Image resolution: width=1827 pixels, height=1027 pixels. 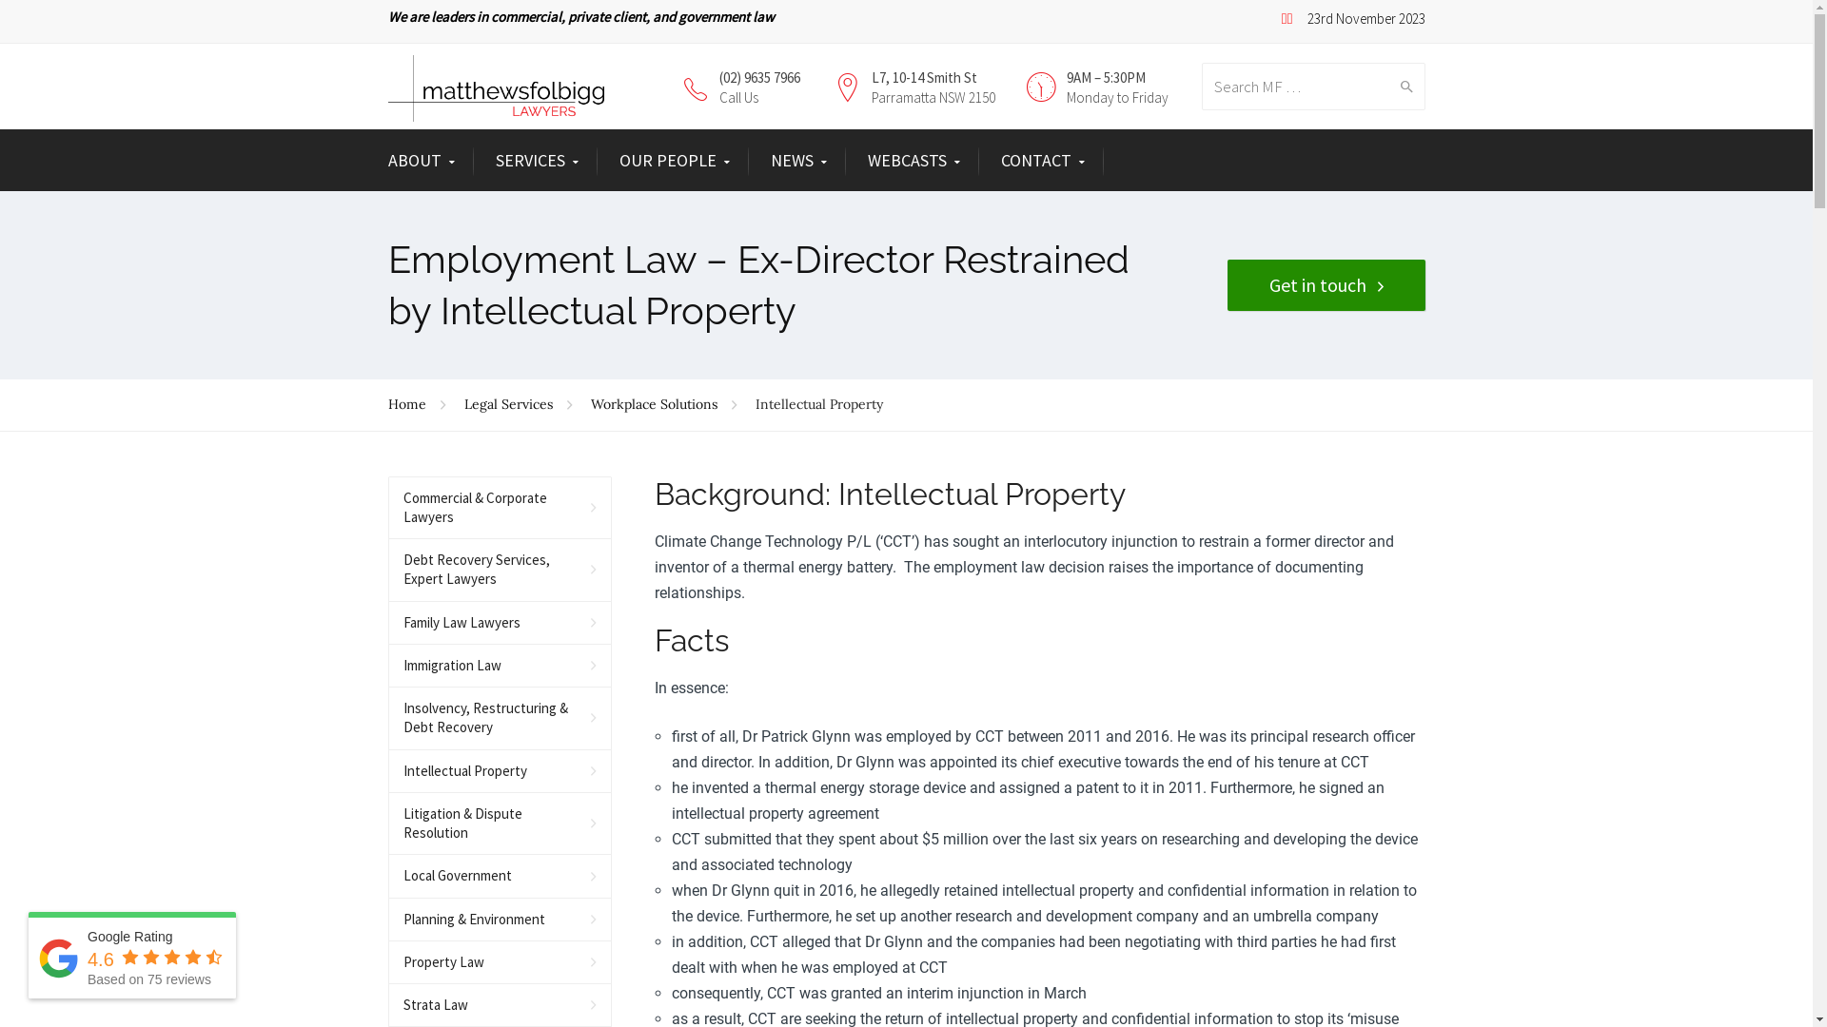 What do you see at coordinates (799, 162) in the screenshot?
I see `NEWS` at bounding box center [799, 162].